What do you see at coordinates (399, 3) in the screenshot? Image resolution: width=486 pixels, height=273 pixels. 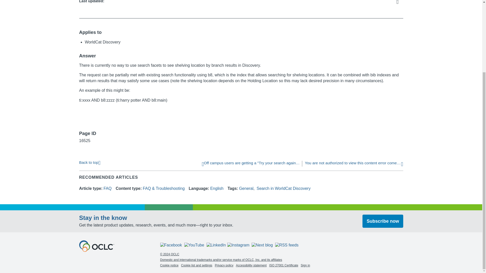 I see `Export page as a PDF` at bounding box center [399, 3].